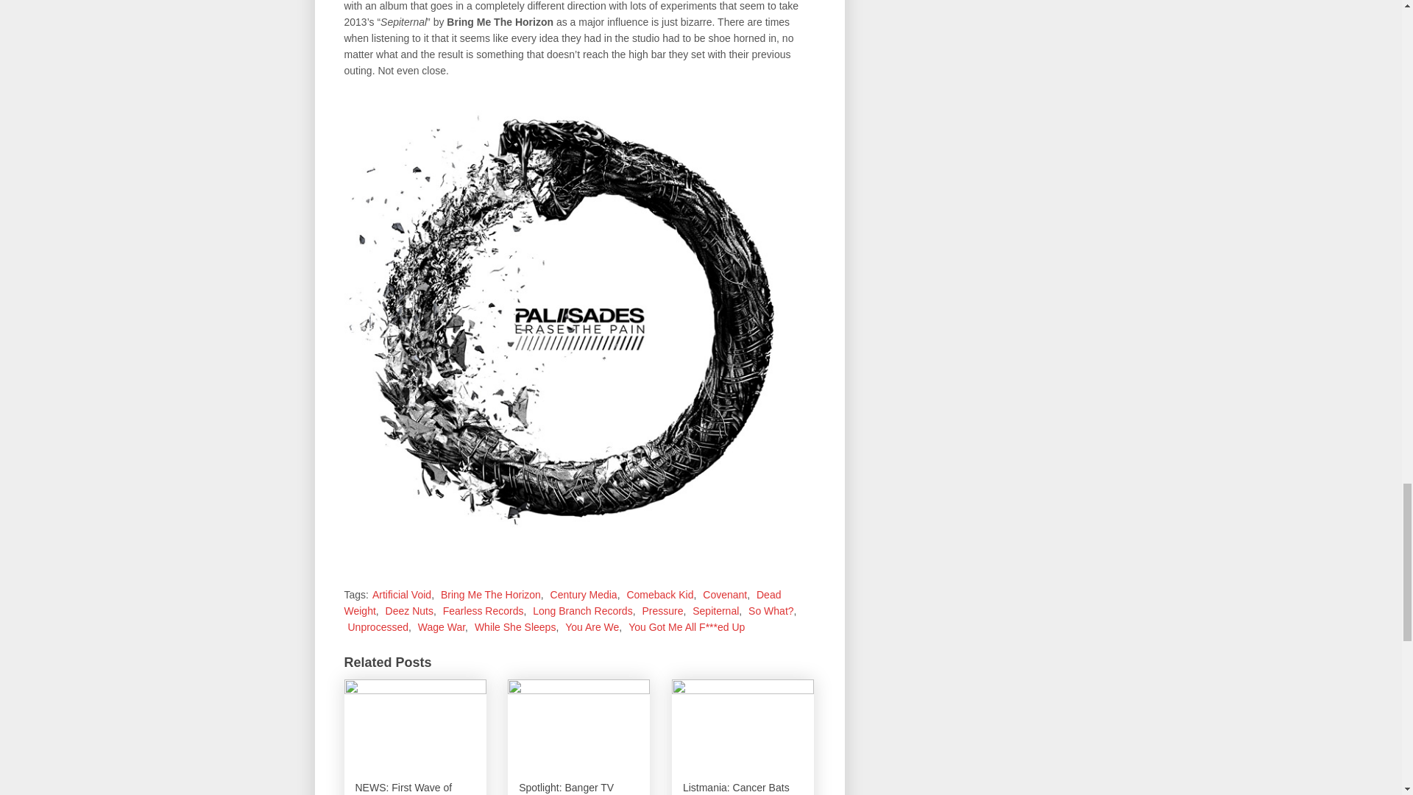  I want to click on Century Media, so click(584, 595).